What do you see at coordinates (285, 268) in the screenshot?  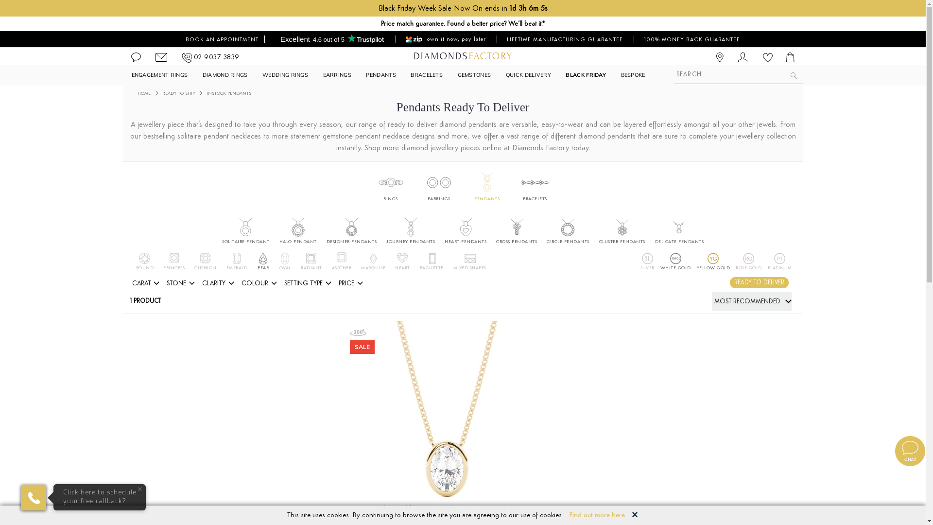 I see `OVAL` at bounding box center [285, 268].